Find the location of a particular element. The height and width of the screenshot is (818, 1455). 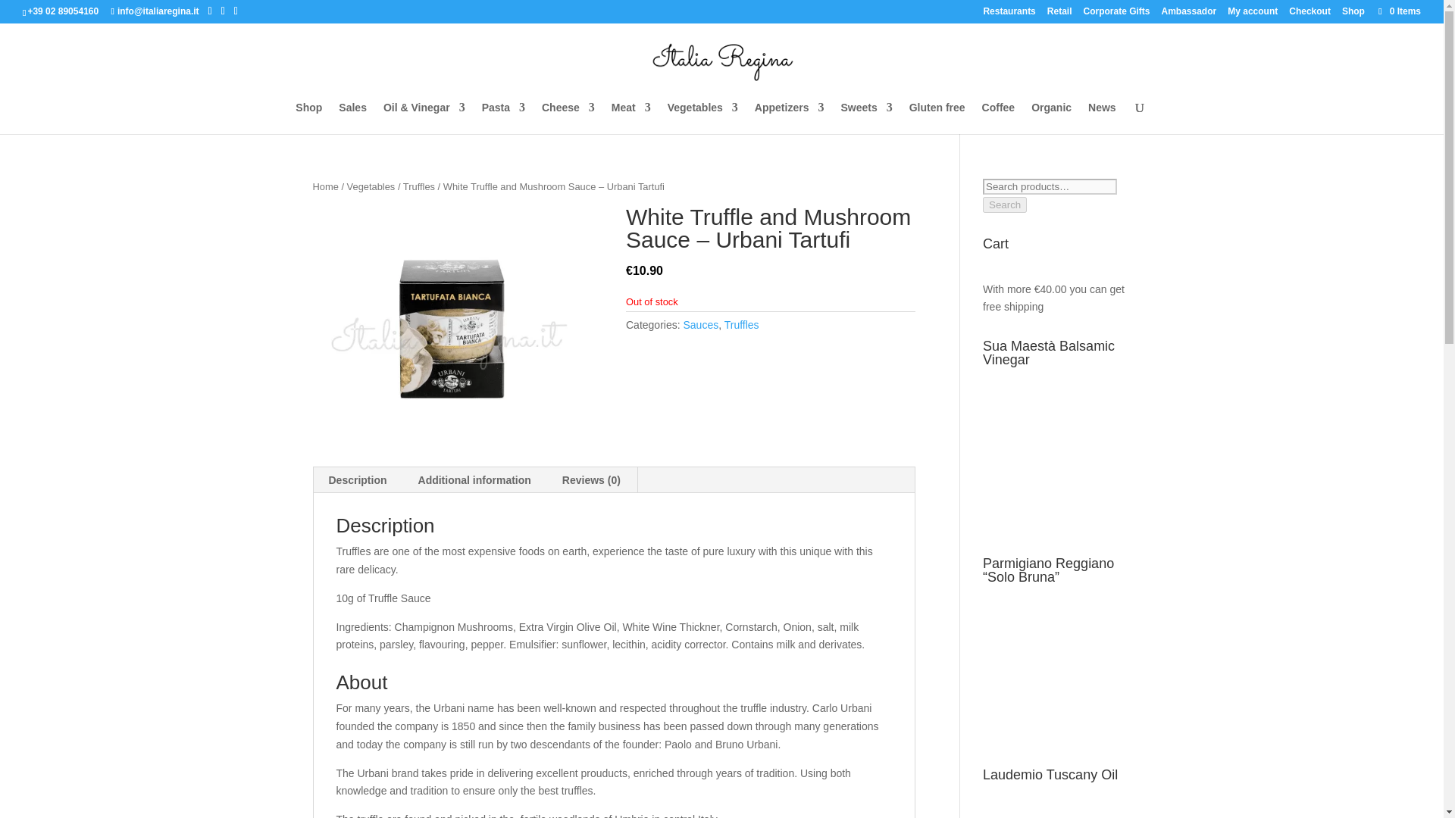

Retail is located at coordinates (1059, 14).